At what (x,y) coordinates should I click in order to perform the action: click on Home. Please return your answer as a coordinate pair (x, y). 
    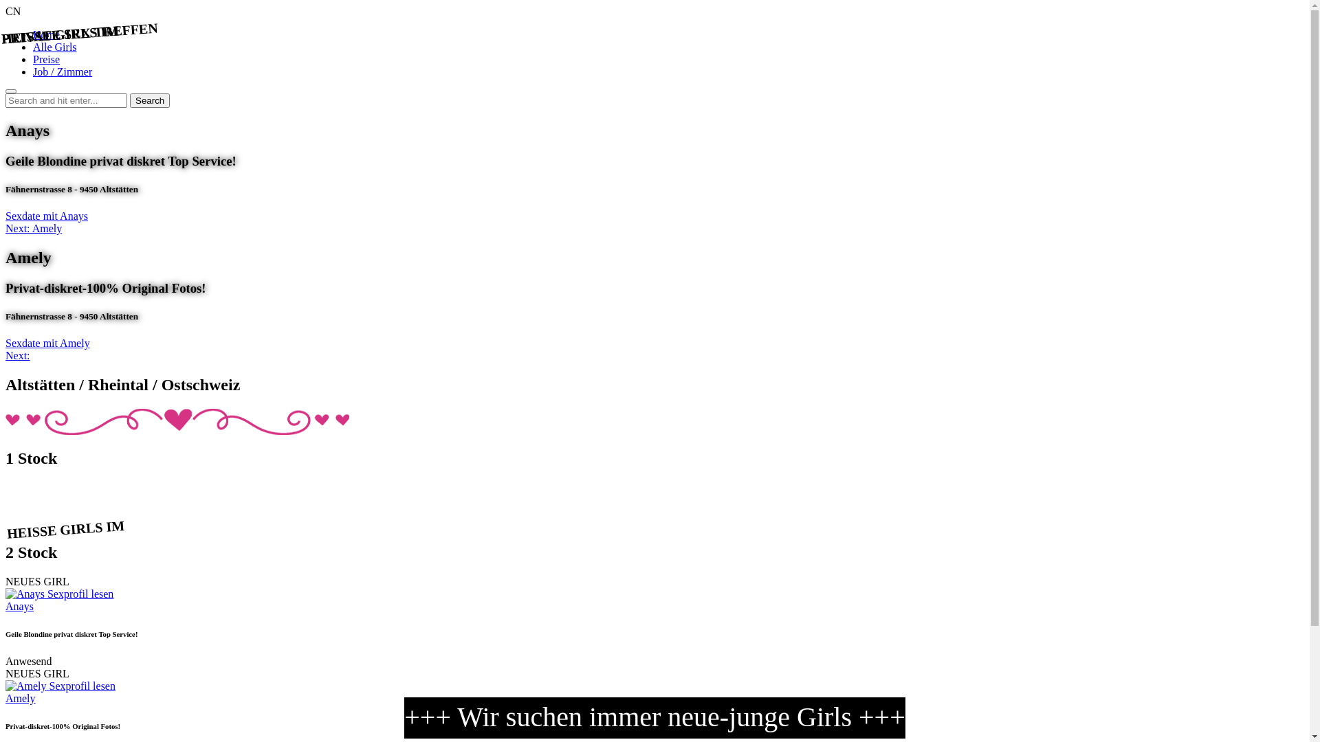
    Looking at the image, I should click on (47, 34).